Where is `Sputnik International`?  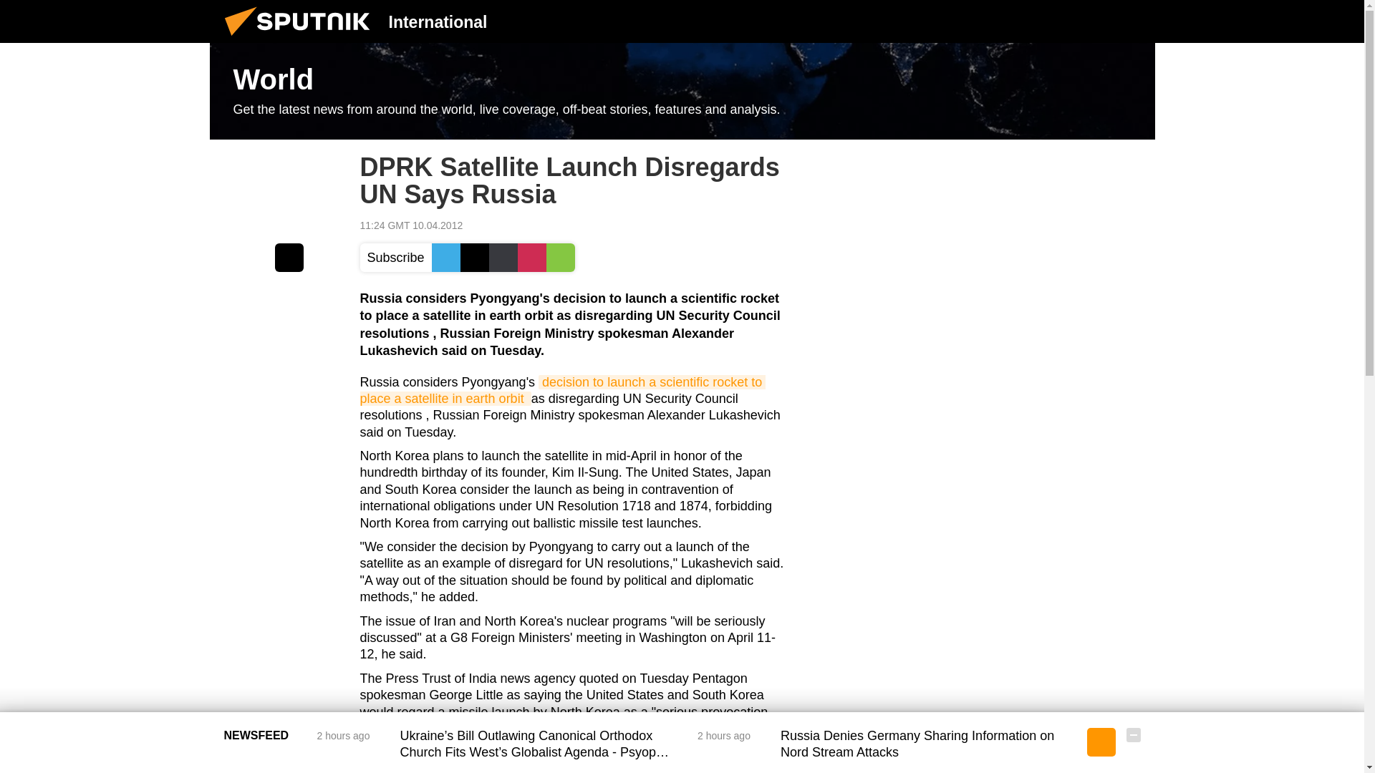 Sputnik International is located at coordinates (301, 39).